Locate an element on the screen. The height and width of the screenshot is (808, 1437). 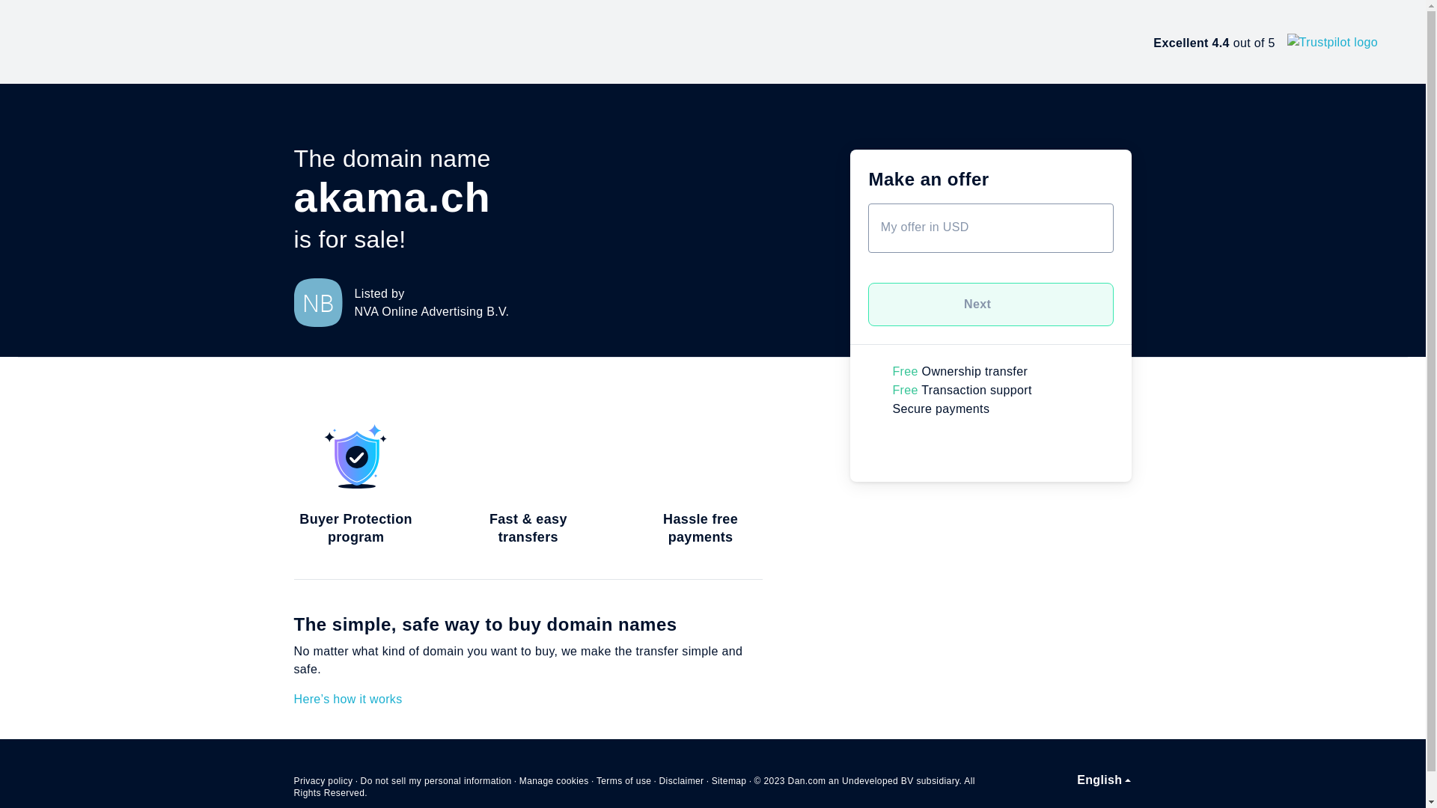
Next
) is located at coordinates (991, 304).